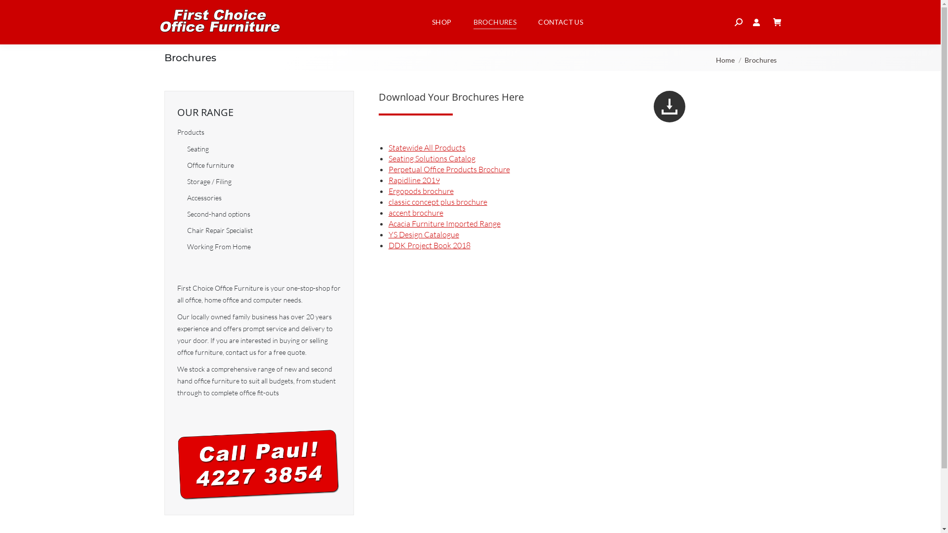  What do you see at coordinates (204, 198) in the screenshot?
I see `Accessories` at bounding box center [204, 198].